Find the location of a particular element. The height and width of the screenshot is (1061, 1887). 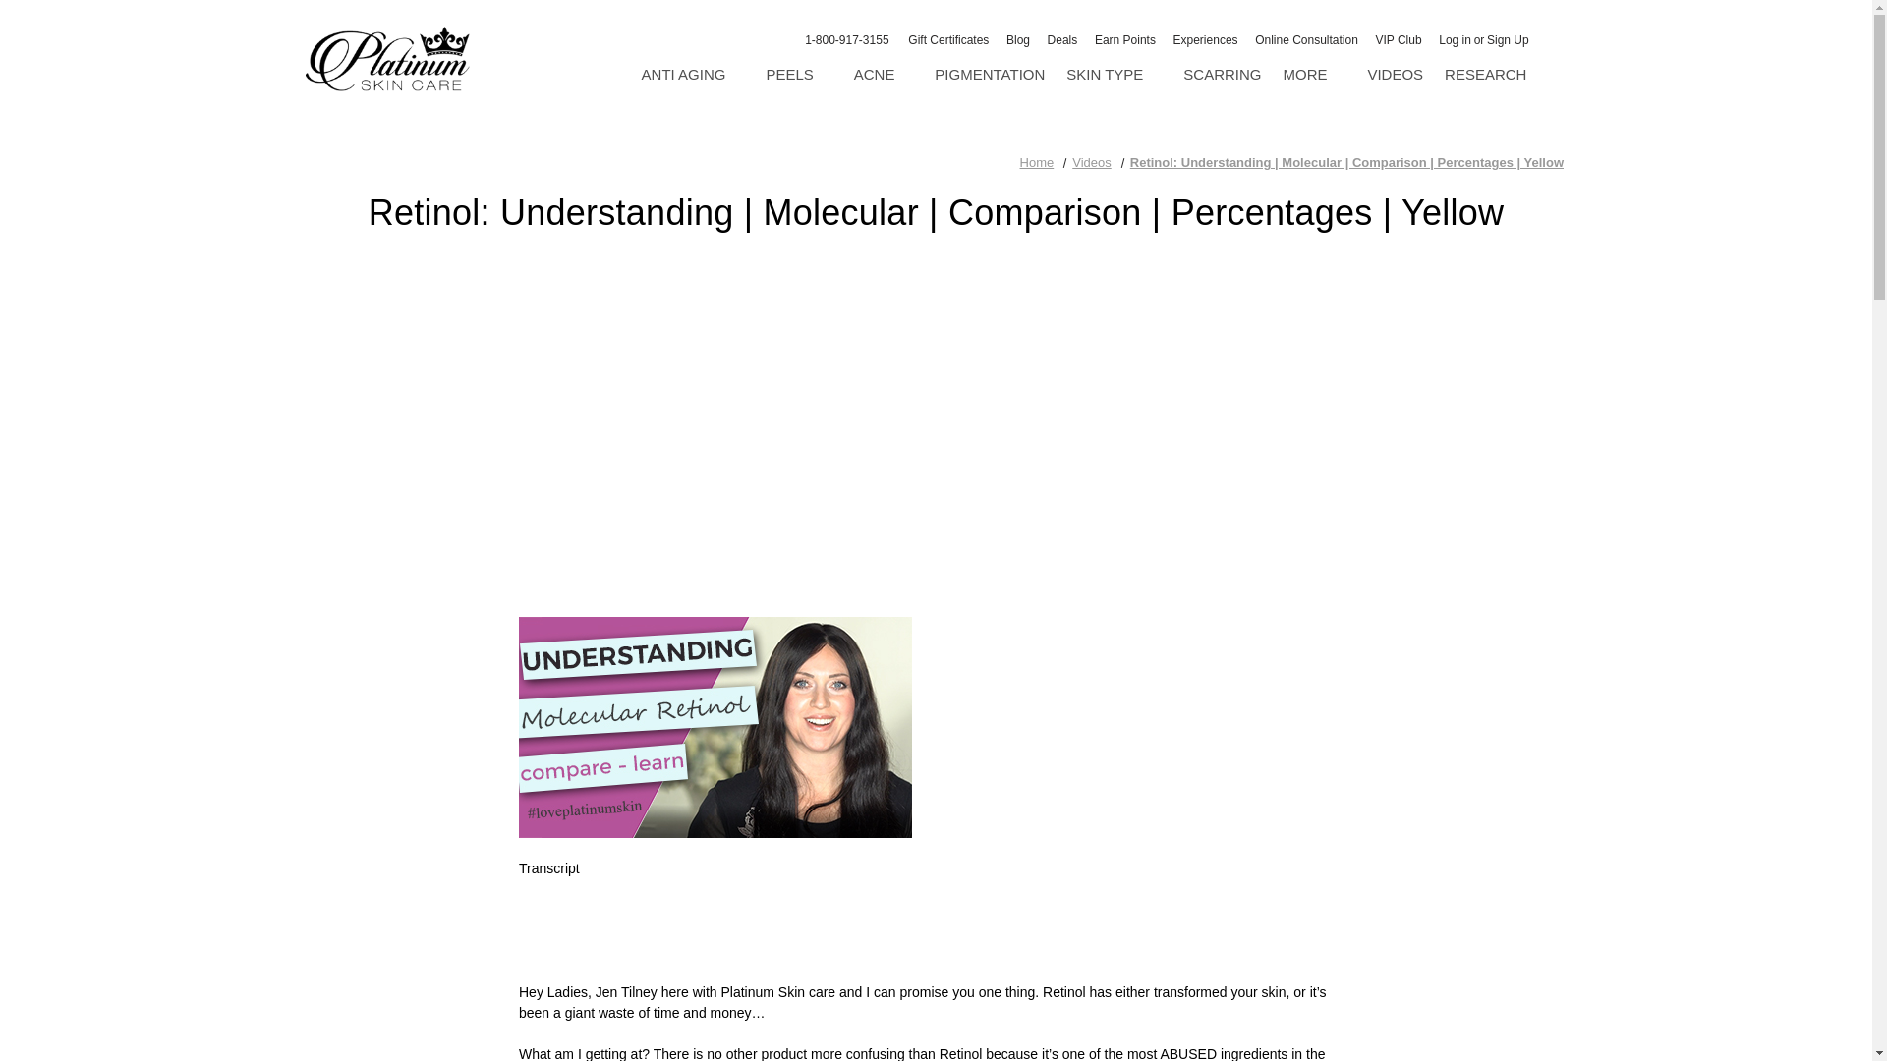

Experiences is located at coordinates (1205, 40).